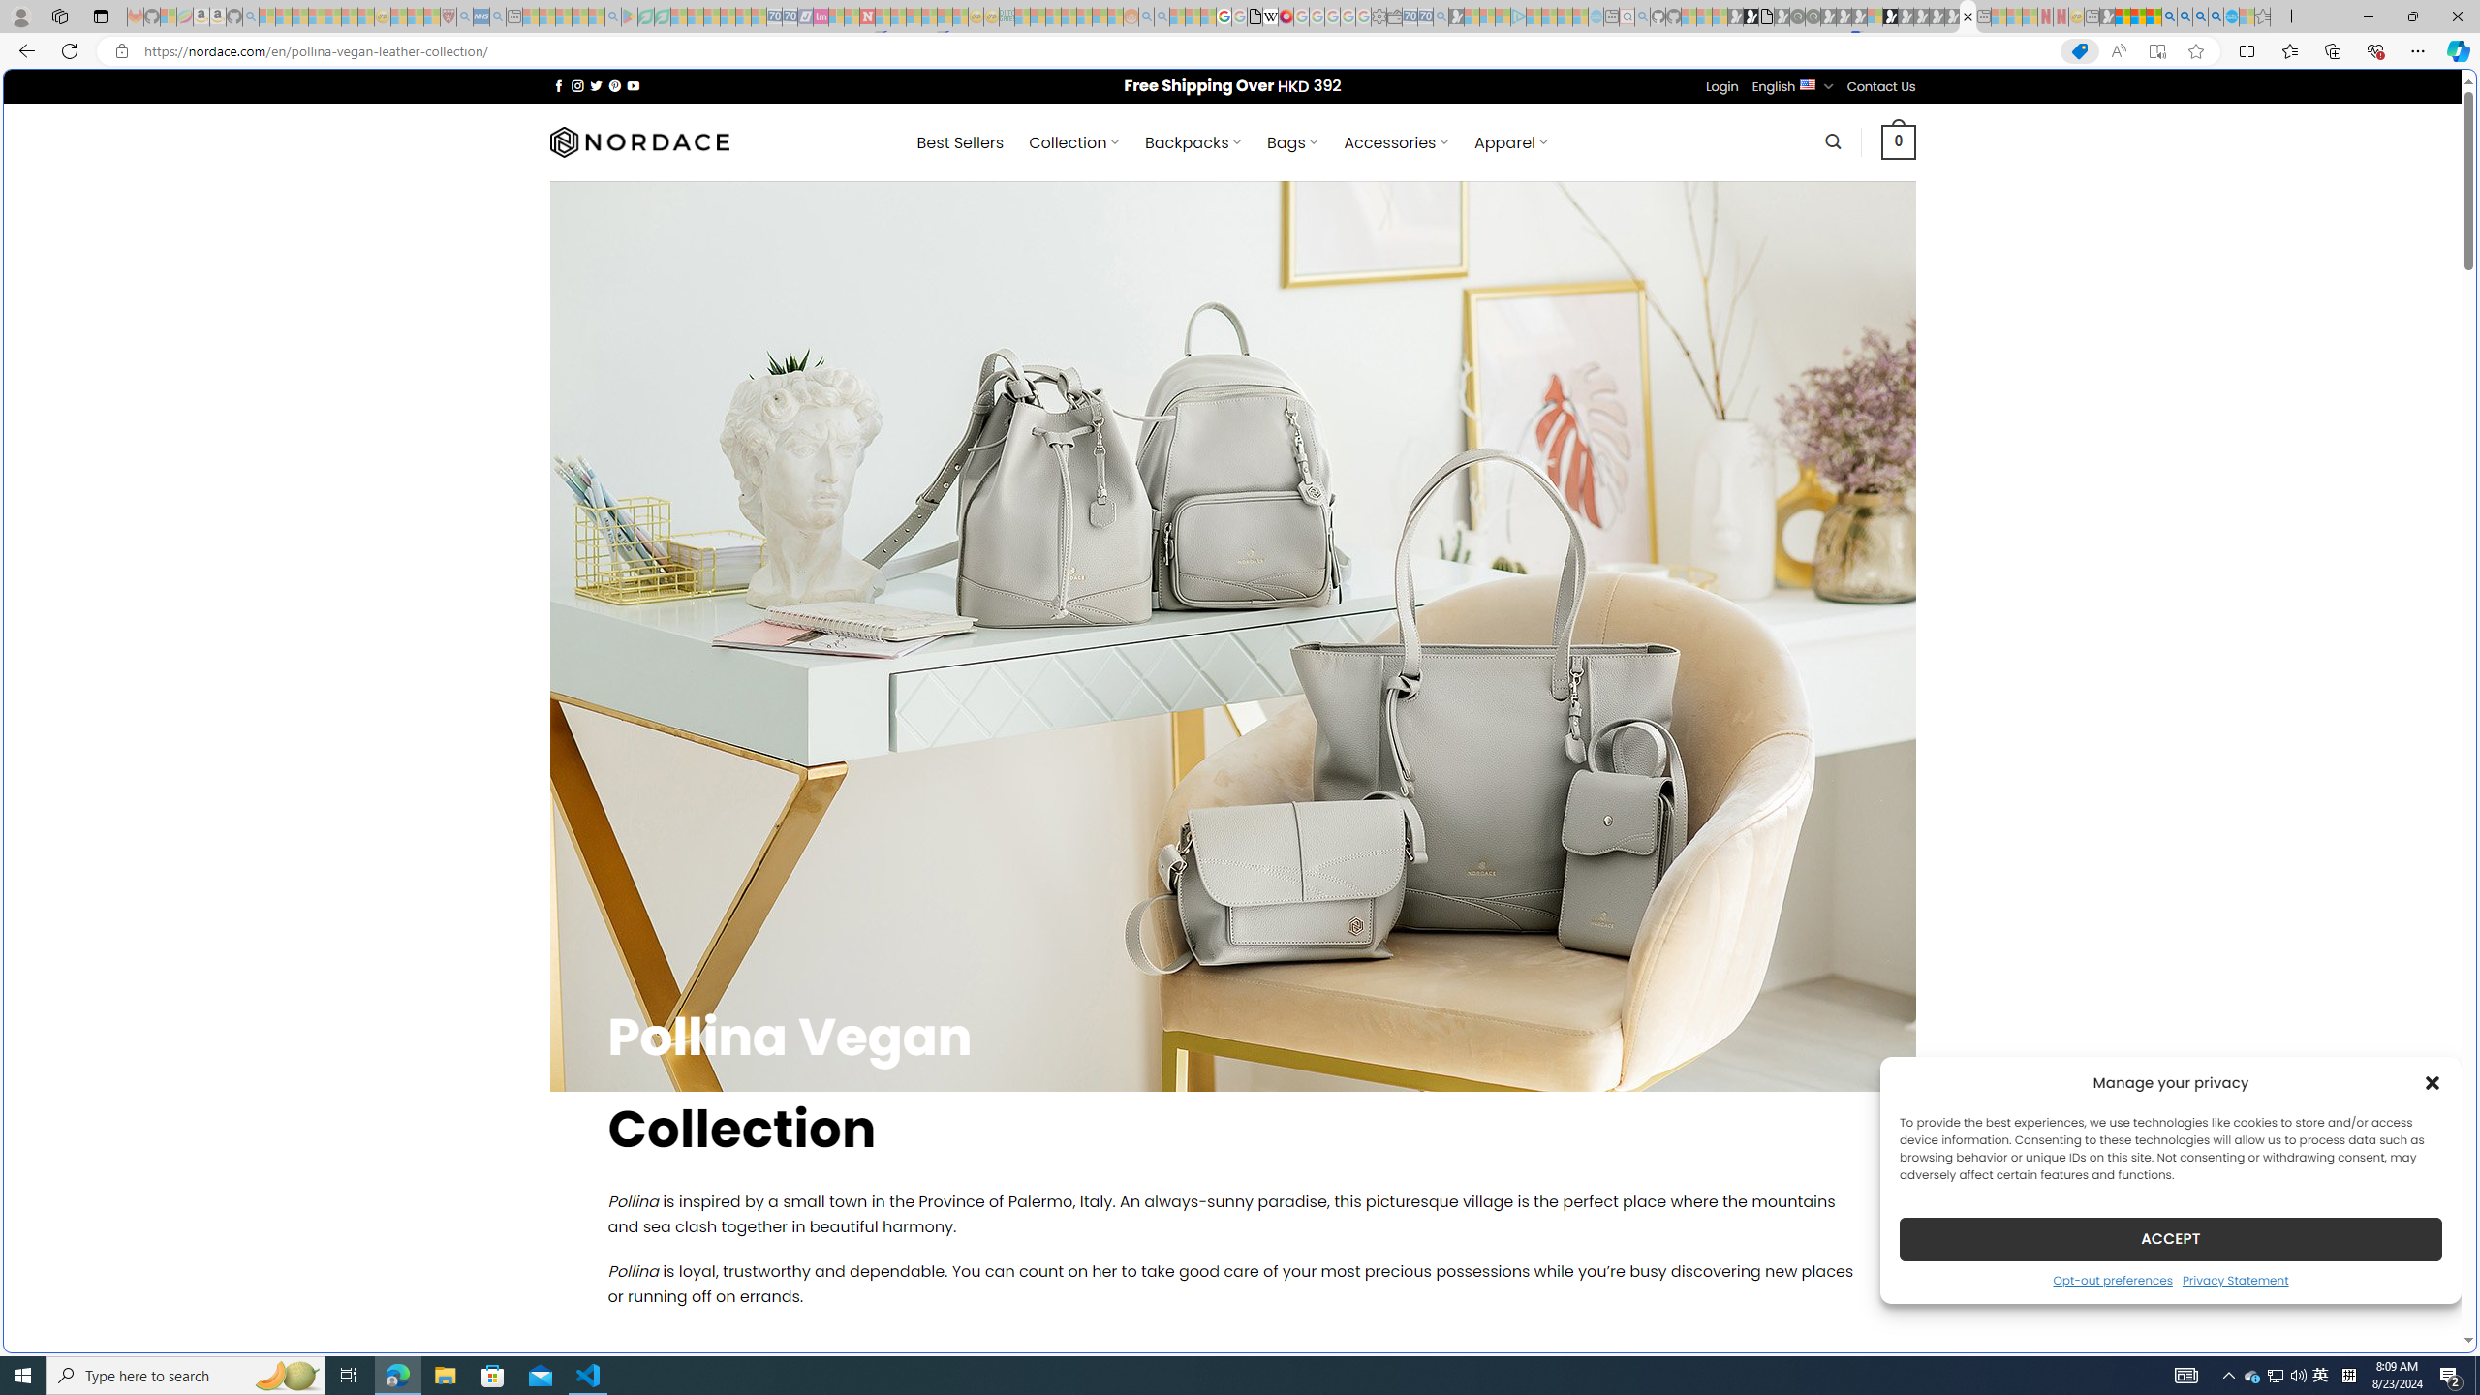  I want to click on Recipes - MSN - Sleeping, so click(399, 16).